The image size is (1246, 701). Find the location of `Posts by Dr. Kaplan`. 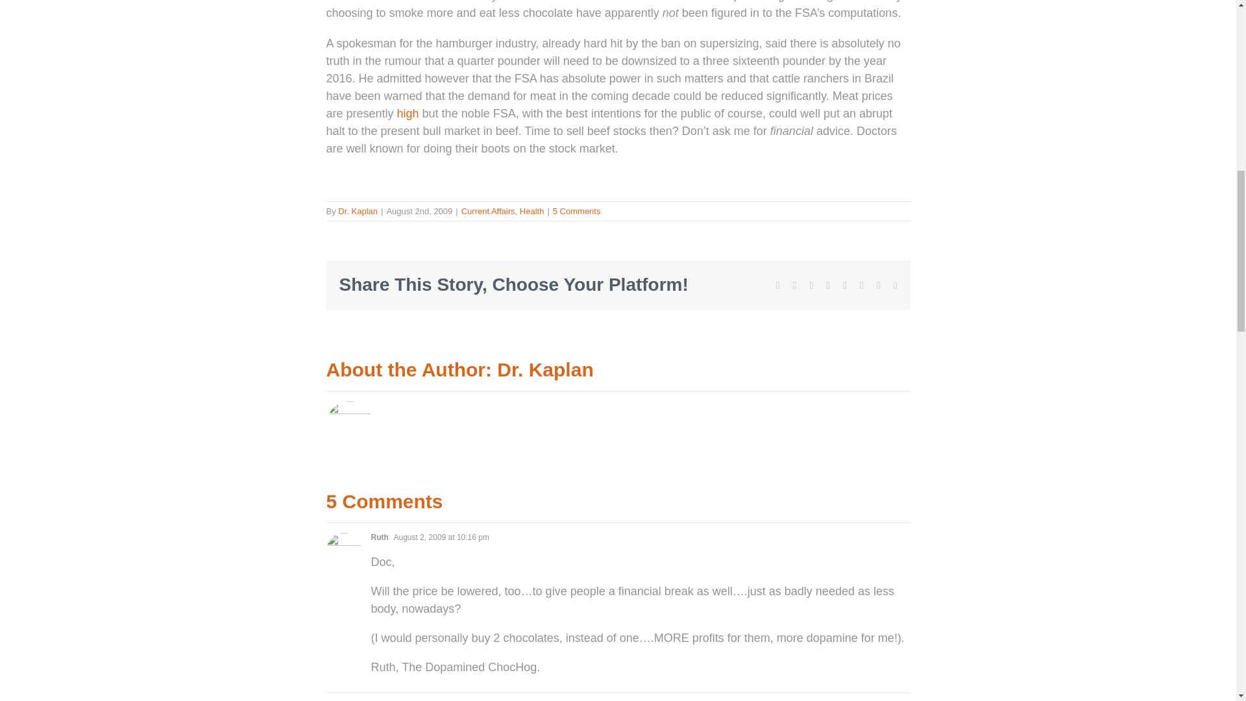

Posts by Dr. Kaplan is located at coordinates (545, 369).